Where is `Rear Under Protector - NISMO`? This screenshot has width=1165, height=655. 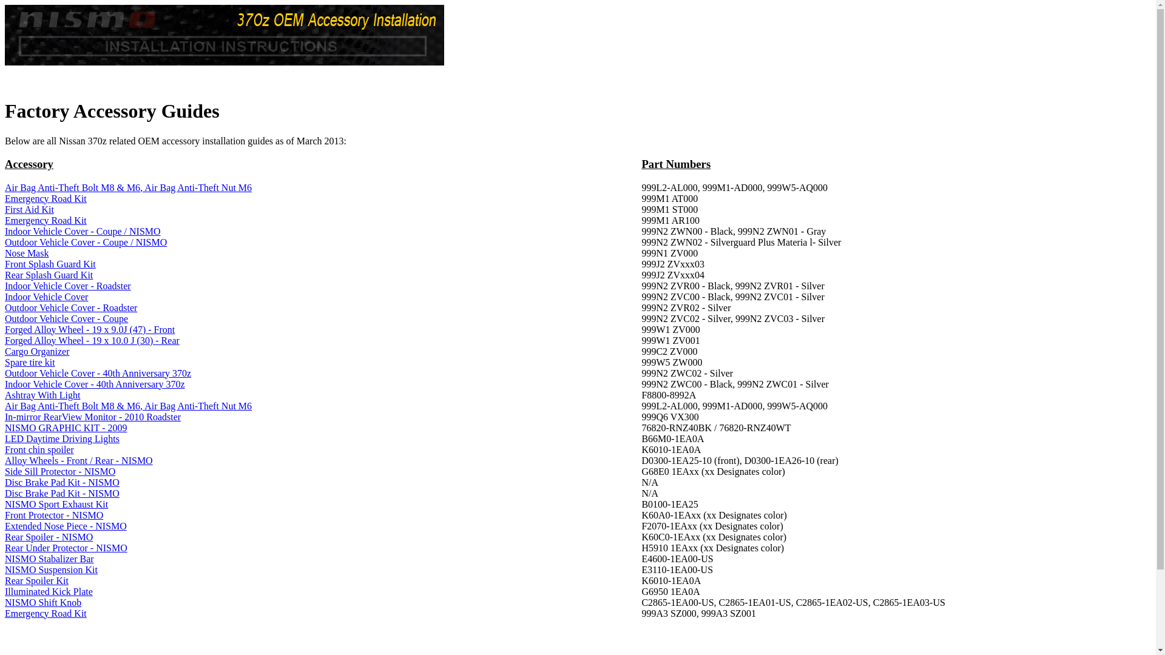
Rear Under Protector - NISMO is located at coordinates (66, 548).